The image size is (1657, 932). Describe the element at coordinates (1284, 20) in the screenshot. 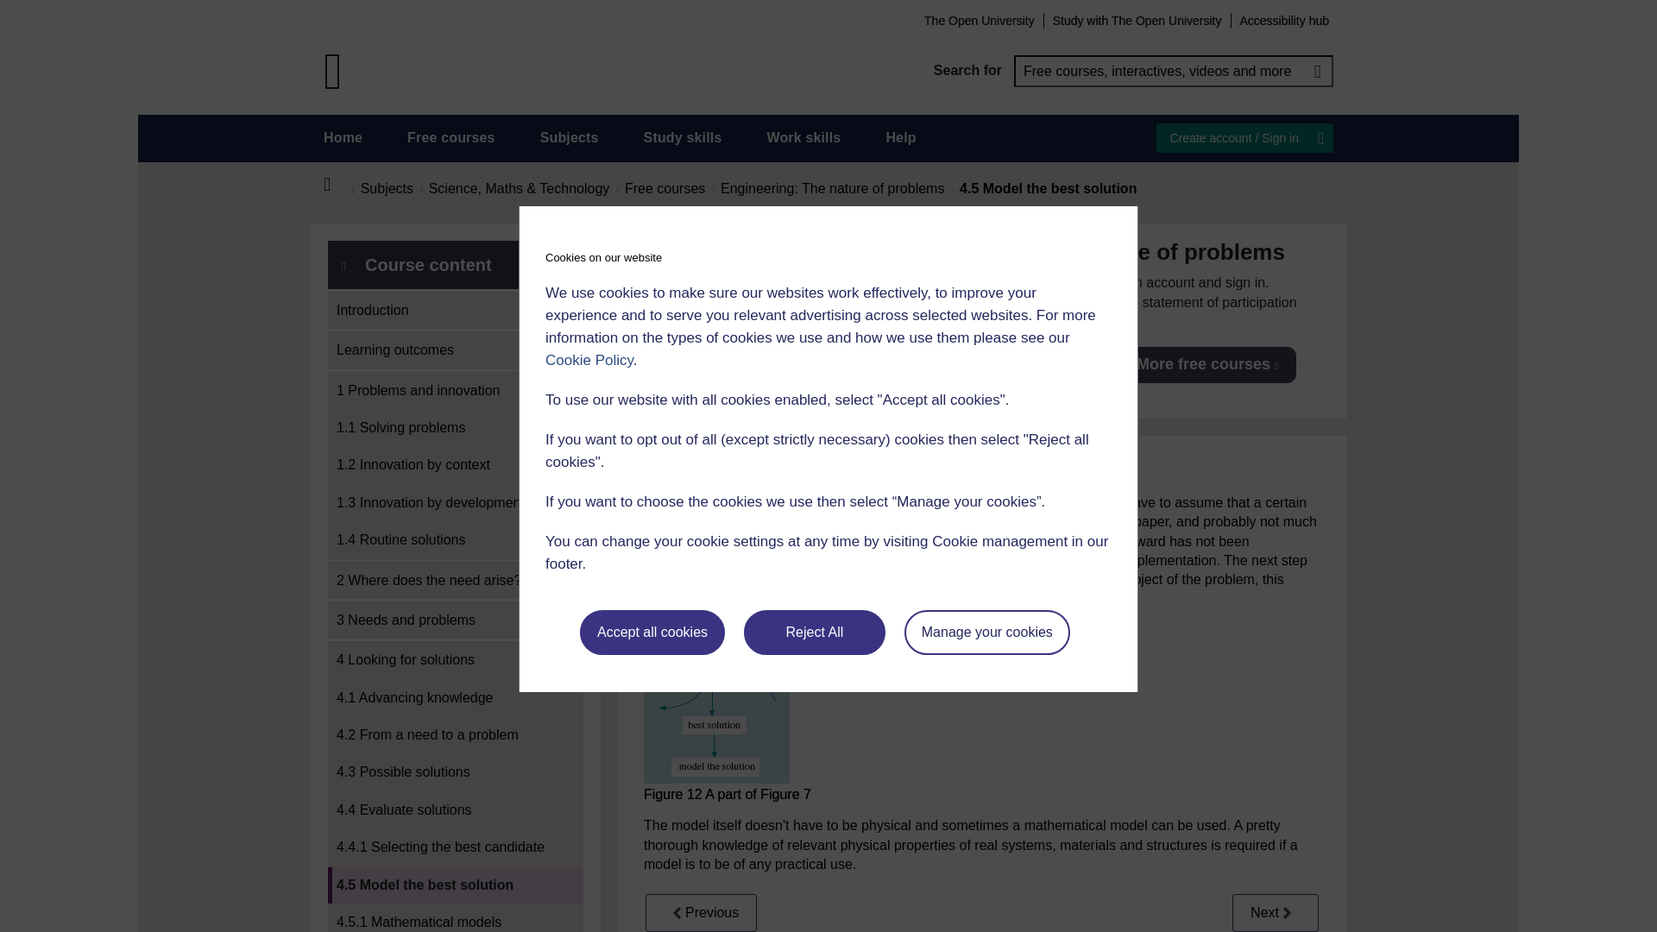

I see `Accessibility hub` at that location.